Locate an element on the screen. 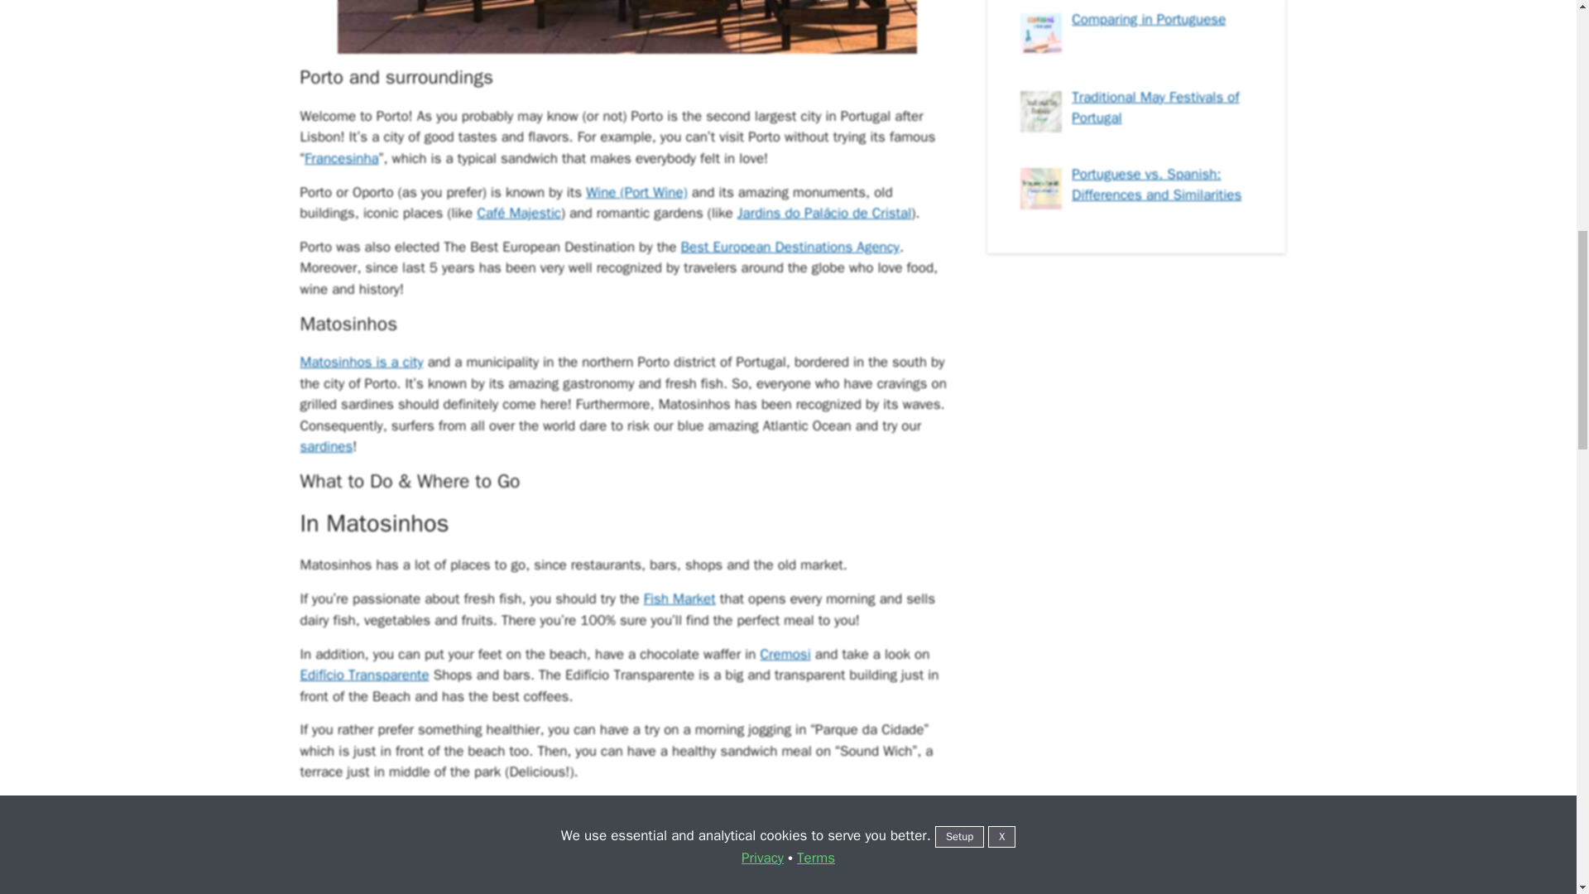 The width and height of the screenshot is (1589, 894). Matosinhos is a city is located at coordinates (361, 362).